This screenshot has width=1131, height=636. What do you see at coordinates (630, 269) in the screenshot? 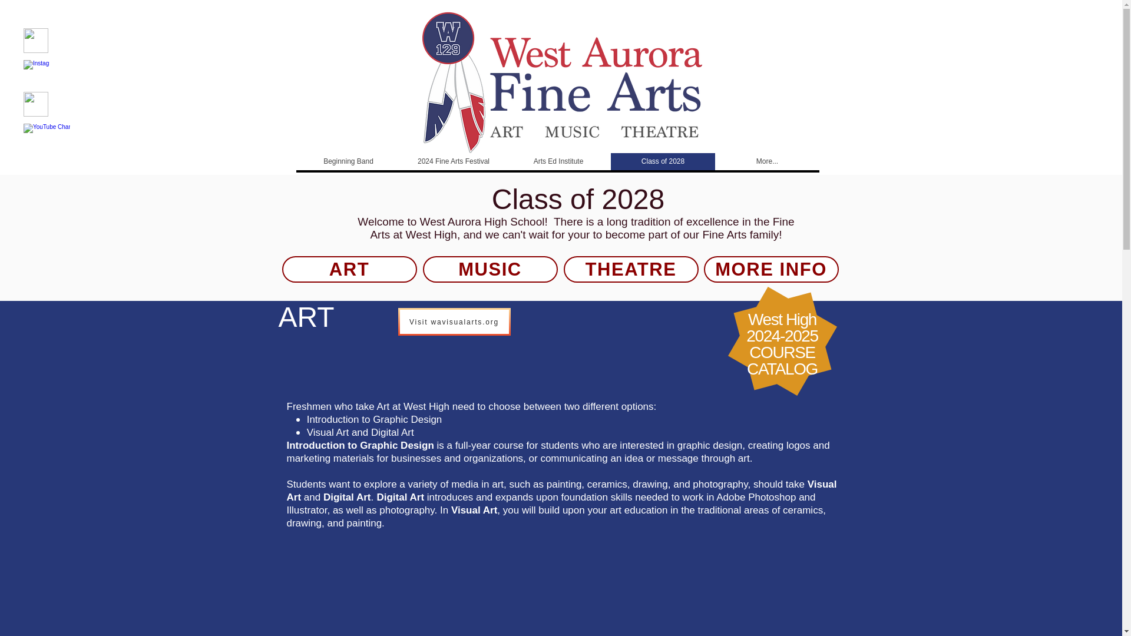
I see `MUSIC` at bounding box center [630, 269].